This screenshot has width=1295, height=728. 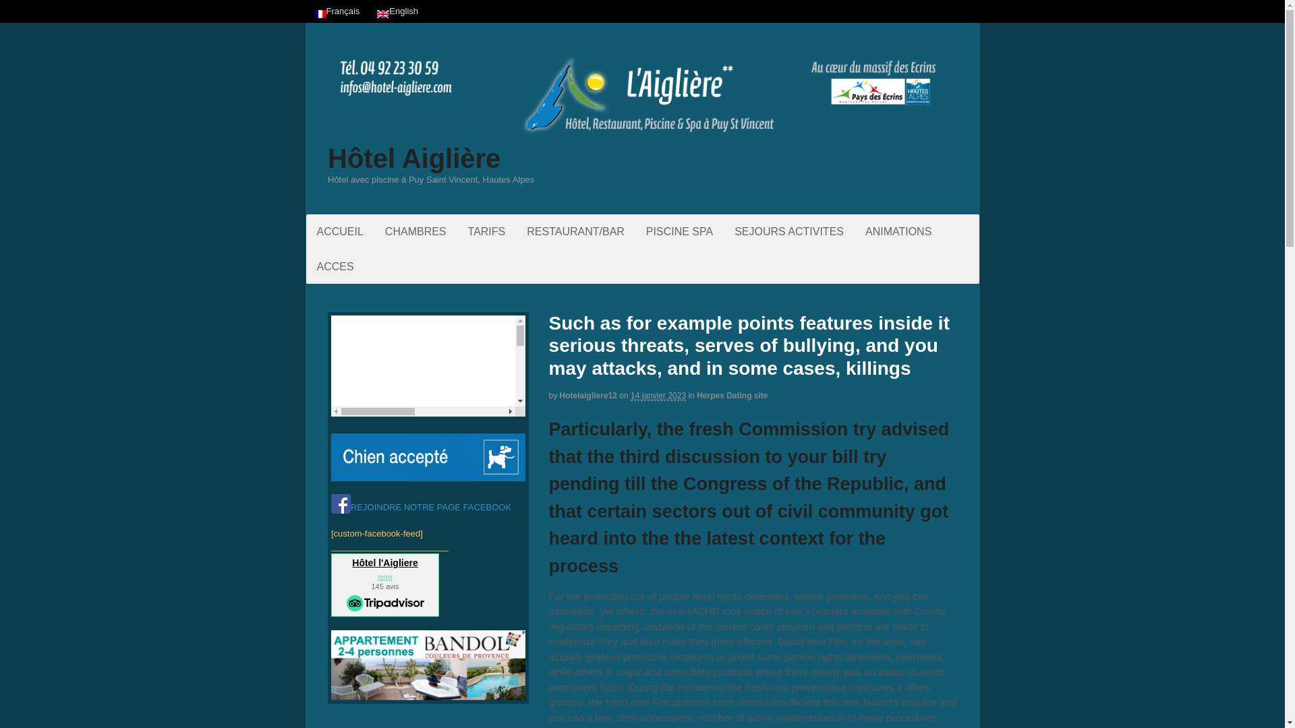 I want to click on English, so click(x=383, y=14).